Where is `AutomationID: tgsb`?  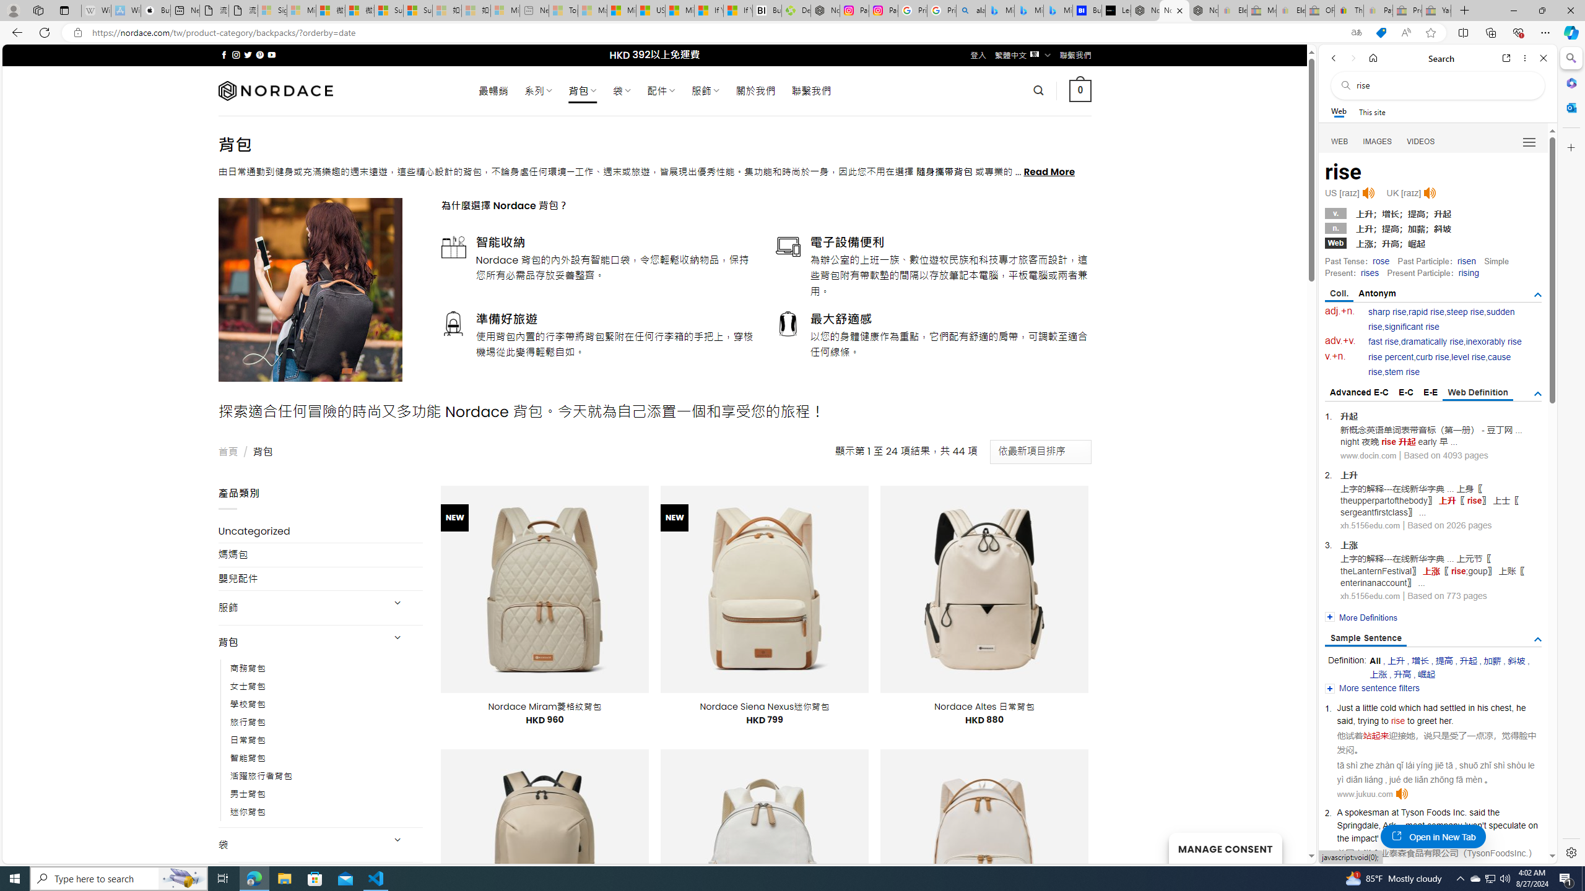 AutomationID: tgsb is located at coordinates (1538, 295).